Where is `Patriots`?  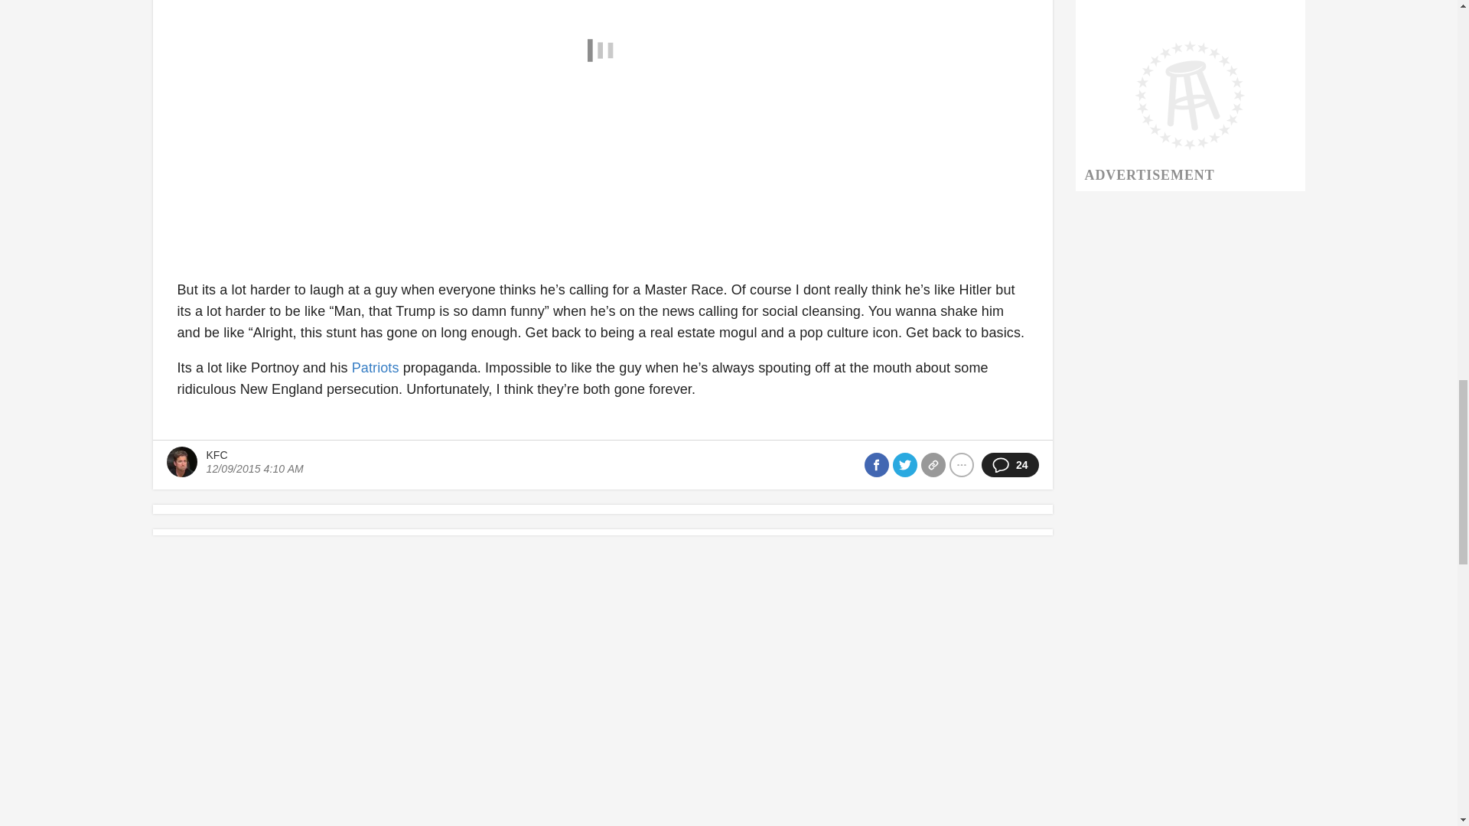
Patriots is located at coordinates (376, 367).